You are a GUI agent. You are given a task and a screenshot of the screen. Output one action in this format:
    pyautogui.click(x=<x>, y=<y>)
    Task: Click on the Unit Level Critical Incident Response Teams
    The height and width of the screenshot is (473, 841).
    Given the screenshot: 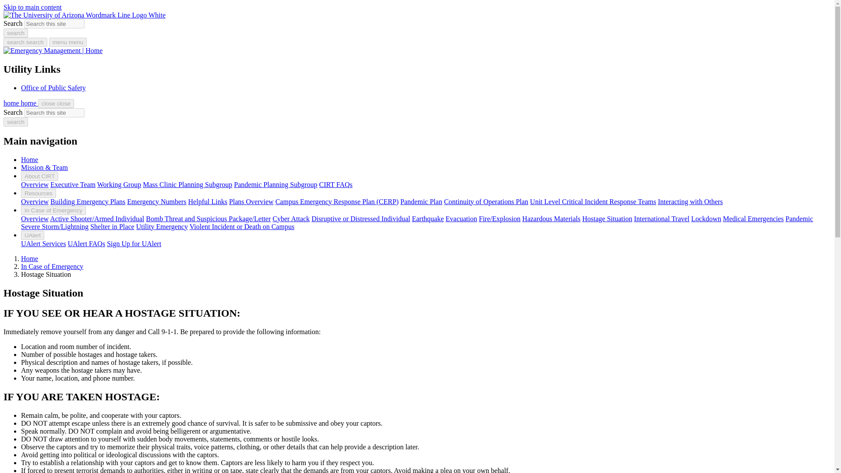 What is the action you would take?
    pyautogui.click(x=593, y=201)
    